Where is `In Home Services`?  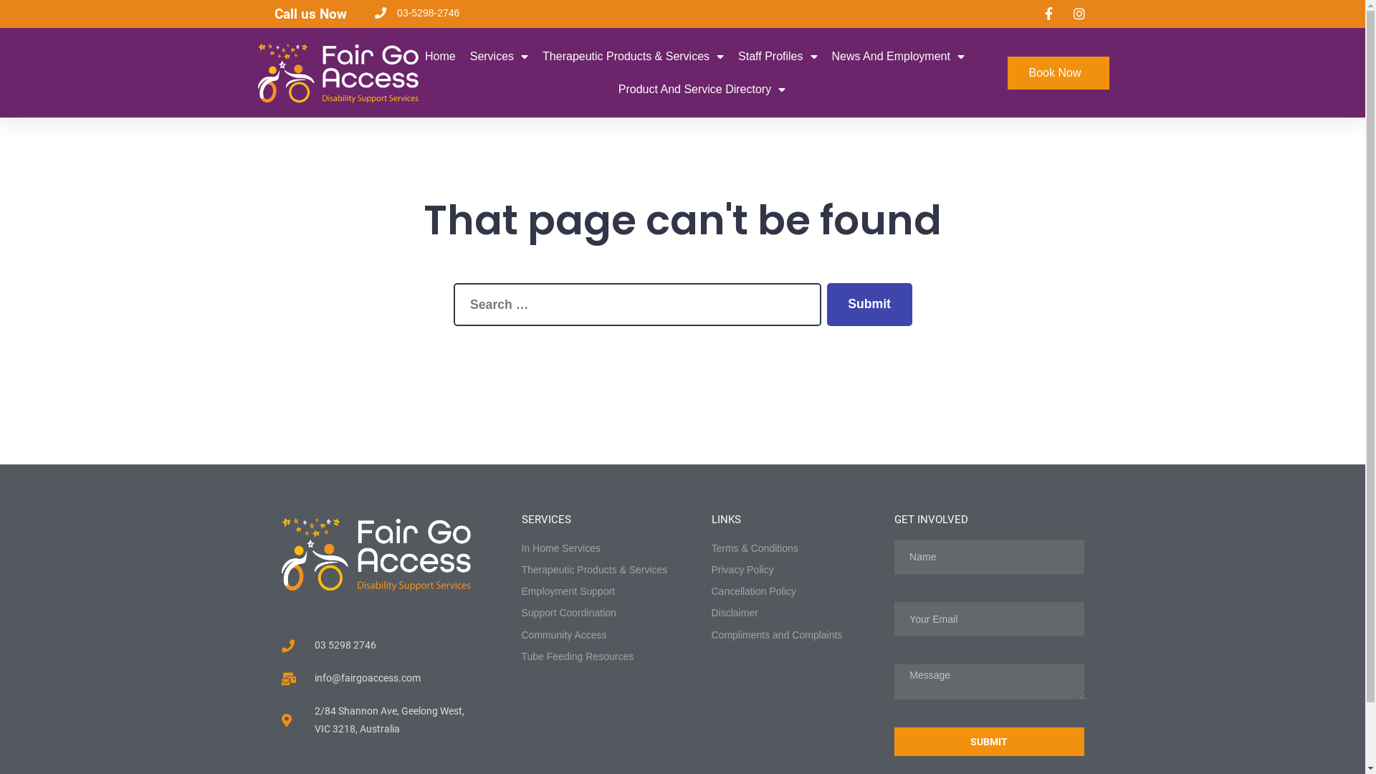
In Home Services is located at coordinates (599, 549).